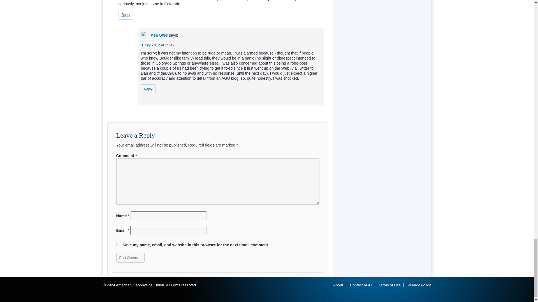 The width and height of the screenshot is (538, 302). I want to click on 3 July 2012 at 15:49, so click(157, 45).